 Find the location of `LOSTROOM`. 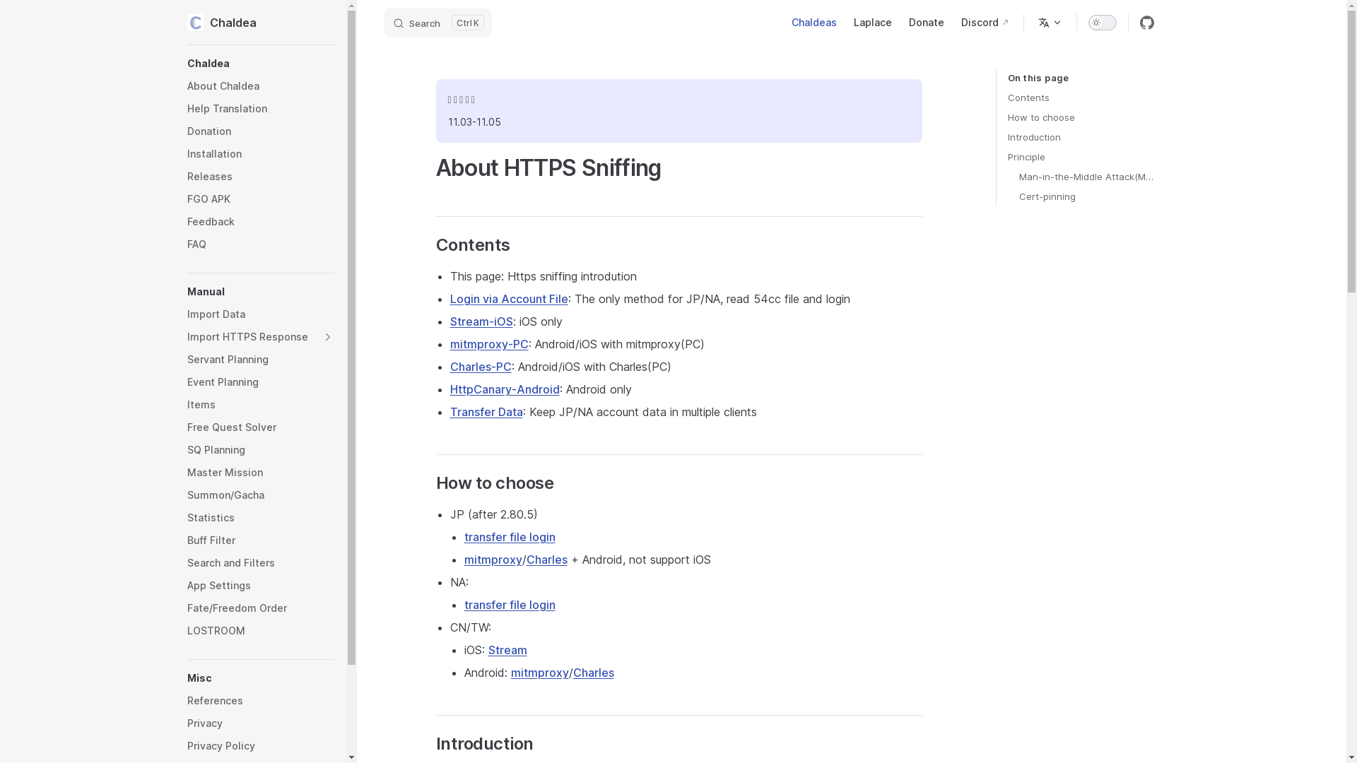

LOSTROOM is located at coordinates (260, 631).